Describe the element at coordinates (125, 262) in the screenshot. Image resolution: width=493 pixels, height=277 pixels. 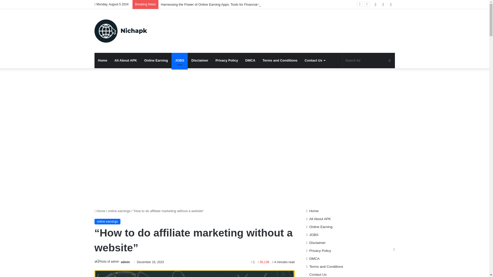
I see `admin` at that location.